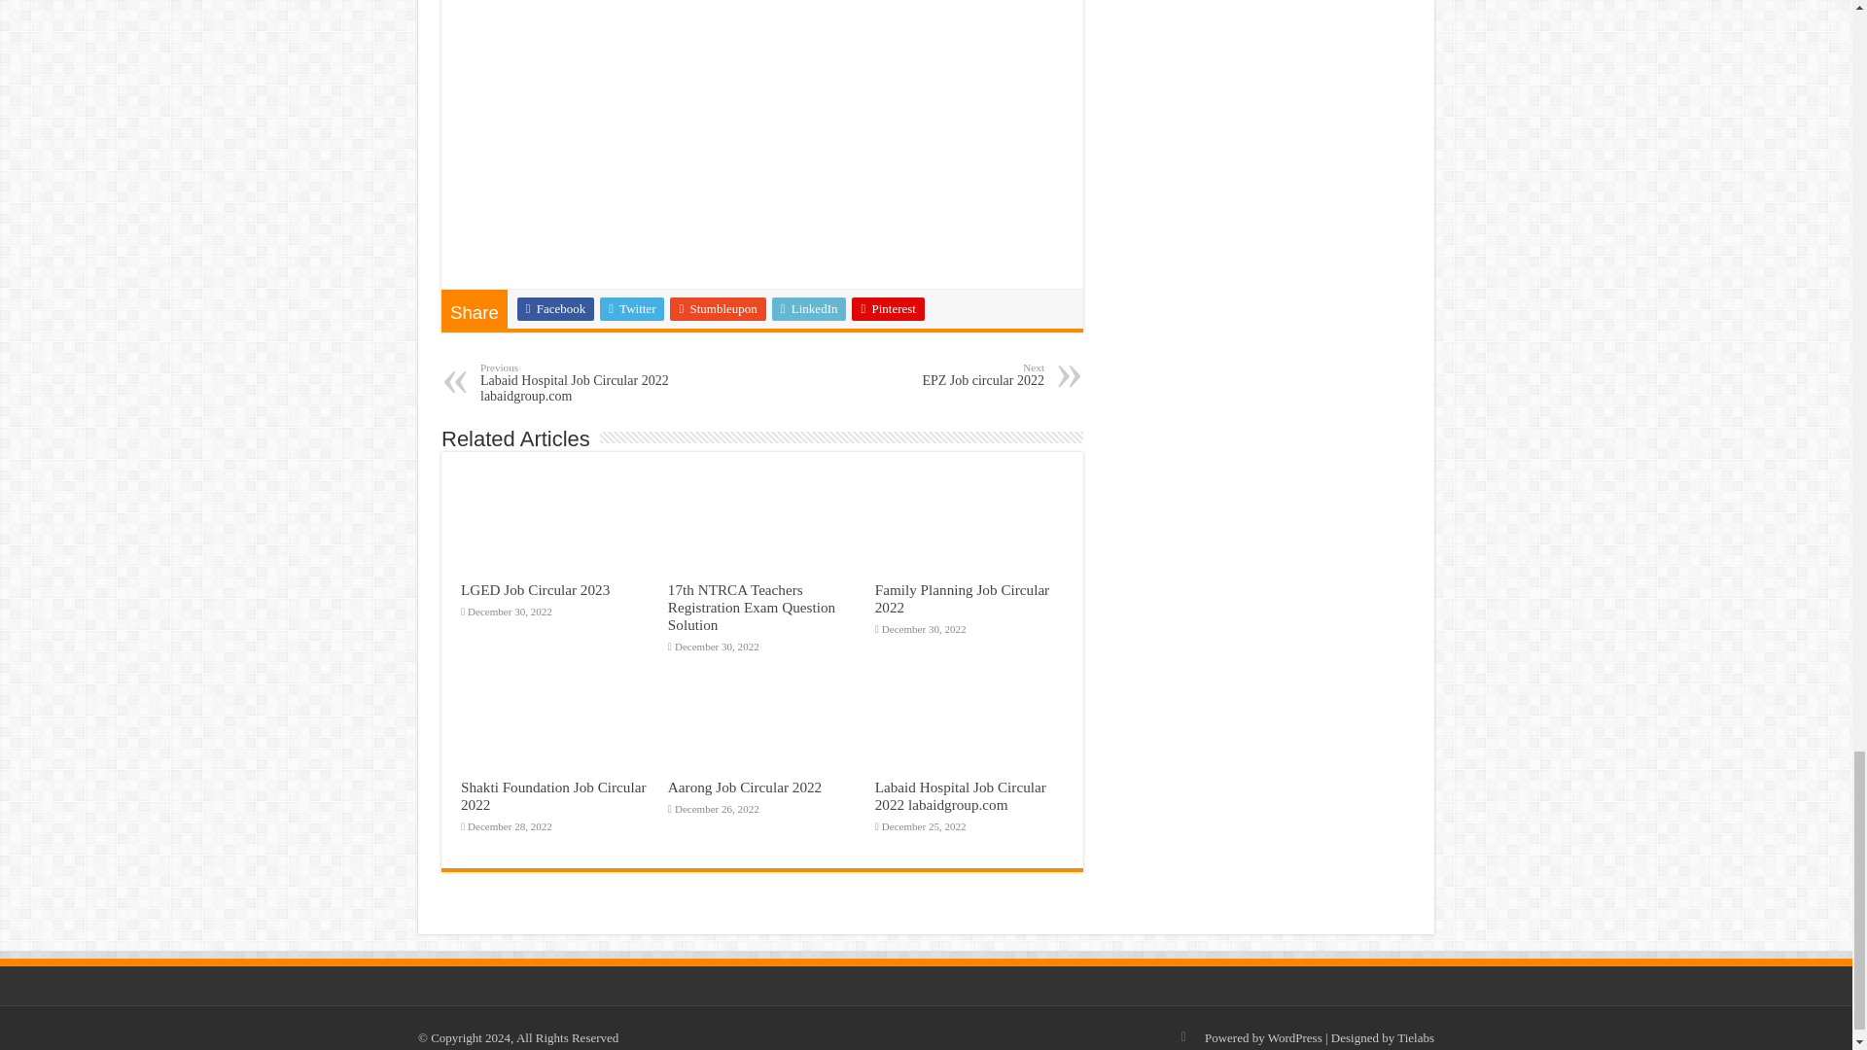 This screenshot has height=1050, width=1867. Describe the element at coordinates (809, 309) in the screenshot. I see `LinkedIn` at that location.